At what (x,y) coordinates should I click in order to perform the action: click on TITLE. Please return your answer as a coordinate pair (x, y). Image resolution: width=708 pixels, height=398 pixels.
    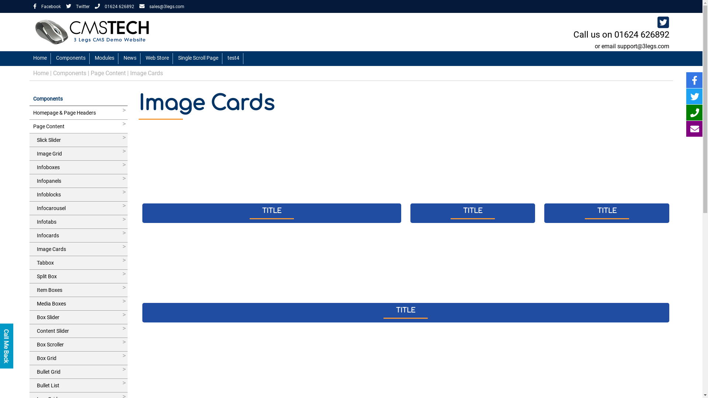
    Looking at the image, I should click on (473, 178).